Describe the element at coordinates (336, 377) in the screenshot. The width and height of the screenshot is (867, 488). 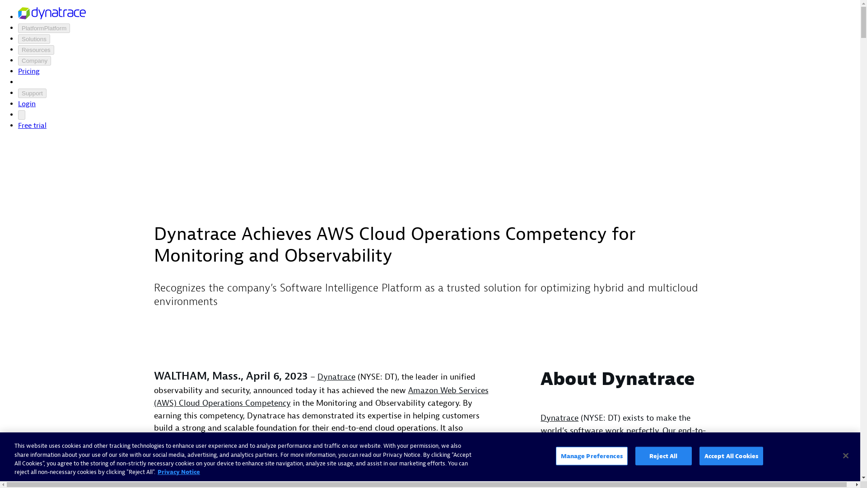
I see `Dynatrace` at that location.